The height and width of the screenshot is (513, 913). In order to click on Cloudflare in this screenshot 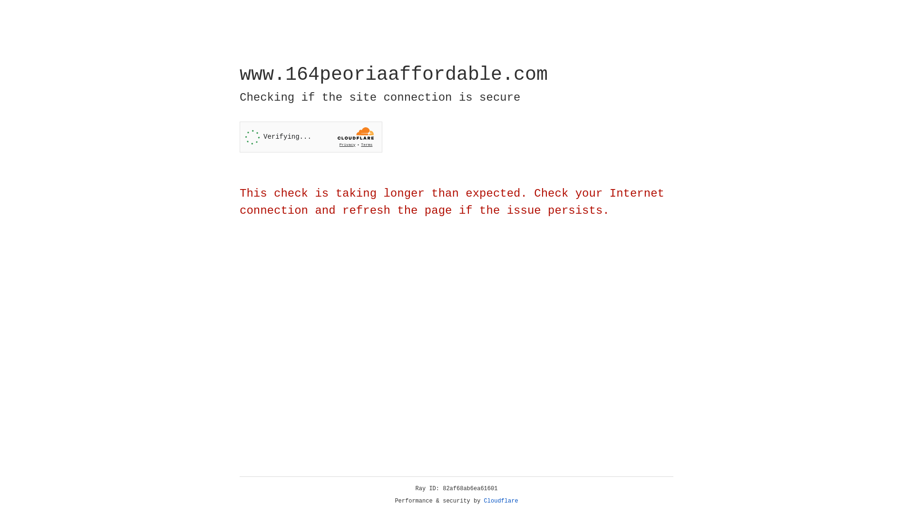, I will do `click(501, 501)`.